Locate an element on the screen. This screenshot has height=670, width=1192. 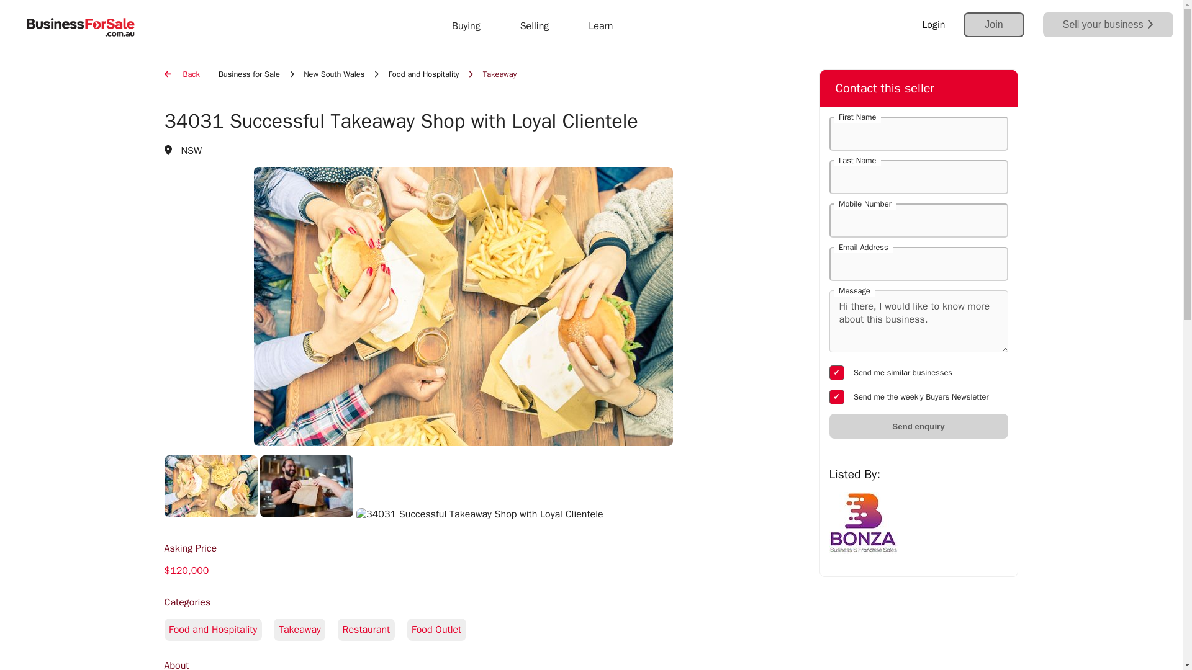
Login is located at coordinates (933, 25).